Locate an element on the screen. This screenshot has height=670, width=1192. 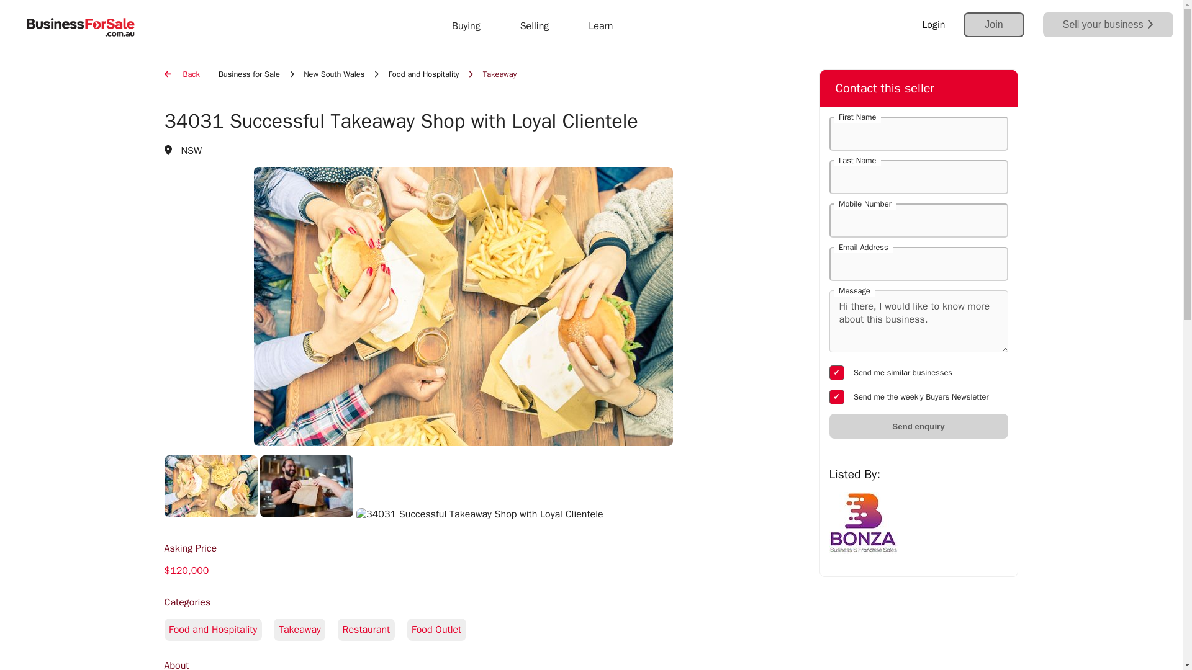
Login is located at coordinates (933, 25).